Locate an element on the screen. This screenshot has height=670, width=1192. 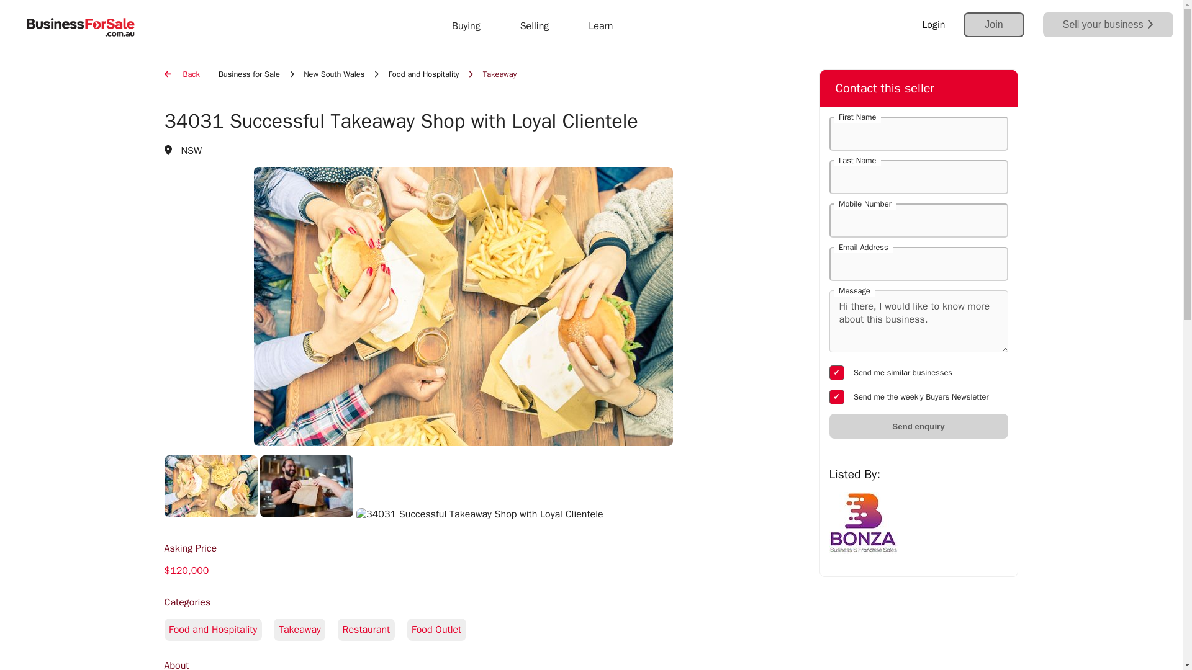
Login is located at coordinates (933, 25).